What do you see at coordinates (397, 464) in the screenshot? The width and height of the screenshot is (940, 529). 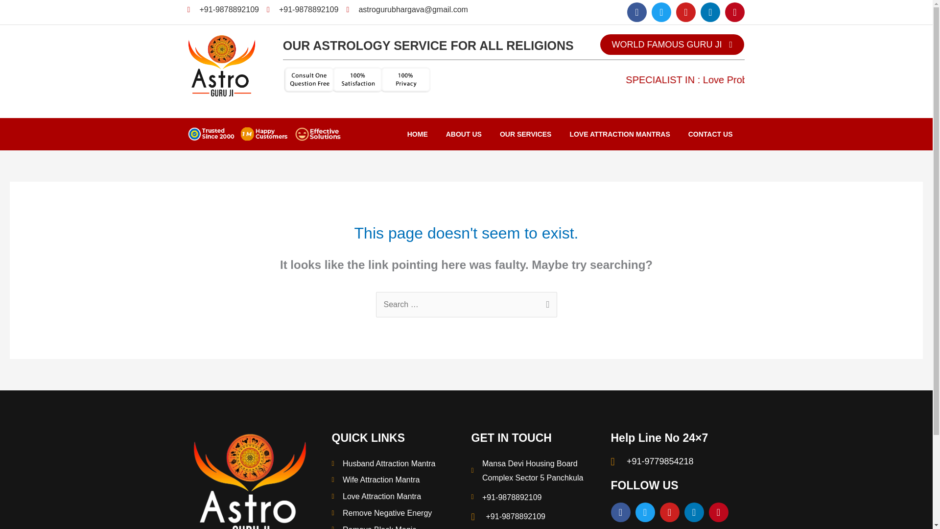 I see `Husband Attraction Mantra` at bounding box center [397, 464].